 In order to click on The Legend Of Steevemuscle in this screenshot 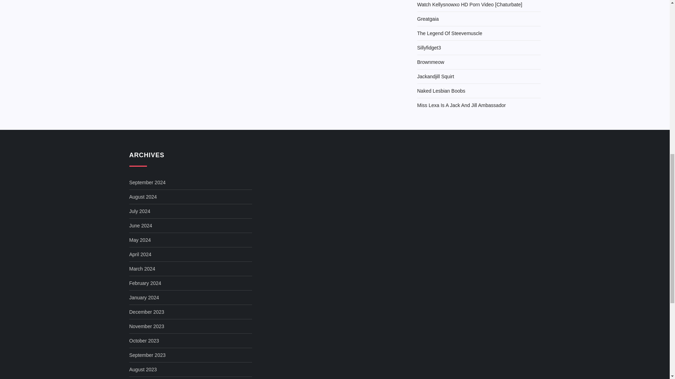, I will do `click(449, 33)`.